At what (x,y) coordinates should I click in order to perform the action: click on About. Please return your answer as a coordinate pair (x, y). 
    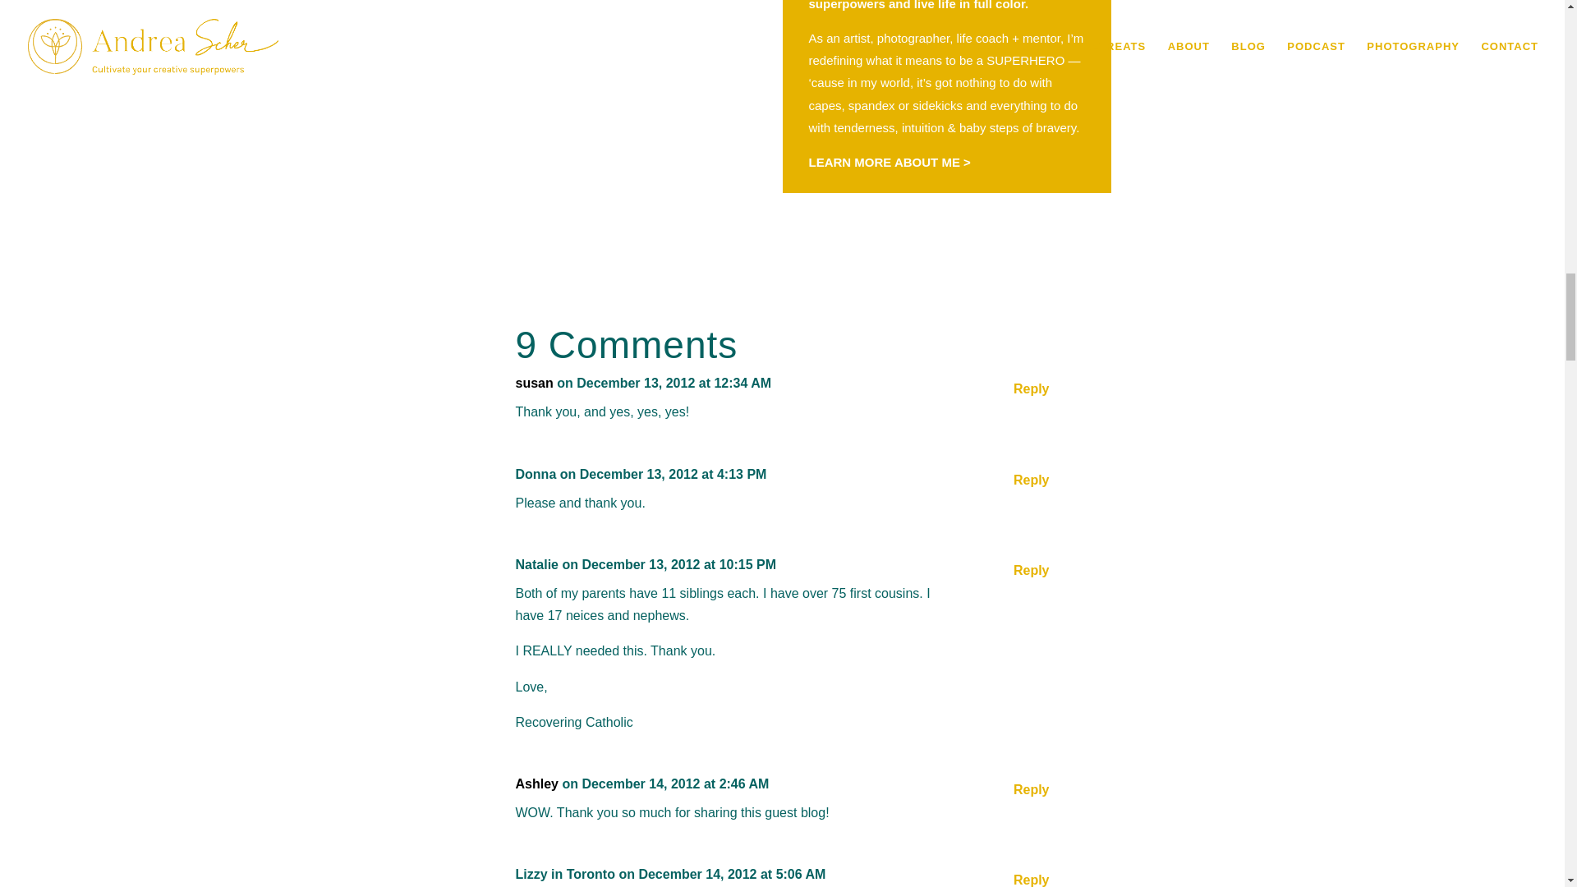
    Looking at the image, I should click on (889, 163).